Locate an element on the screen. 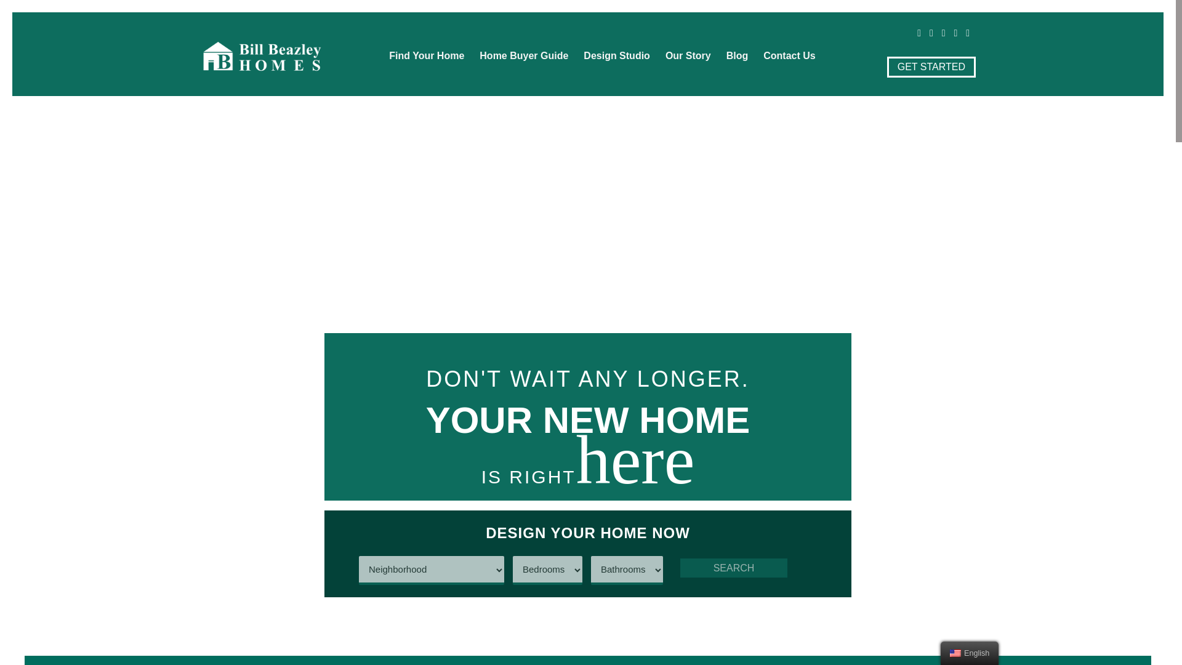 The width and height of the screenshot is (1182, 665). Blog is located at coordinates (738, 56).